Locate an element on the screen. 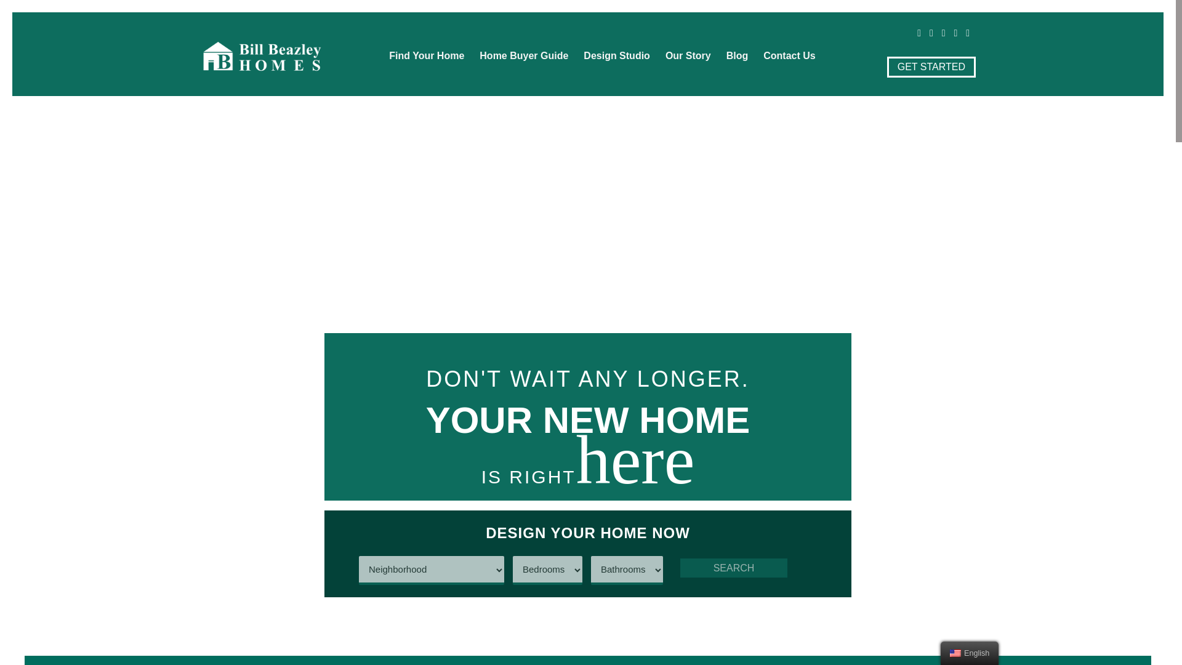 The width and height of the screenshot is (1182, 665). Blog is located at coordinates (738, 56).